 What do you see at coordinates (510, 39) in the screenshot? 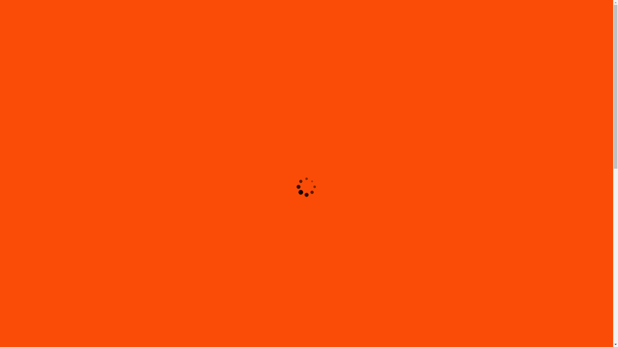
I see `HARLEY-DAVIDSON` at bounding box center [510, 39].